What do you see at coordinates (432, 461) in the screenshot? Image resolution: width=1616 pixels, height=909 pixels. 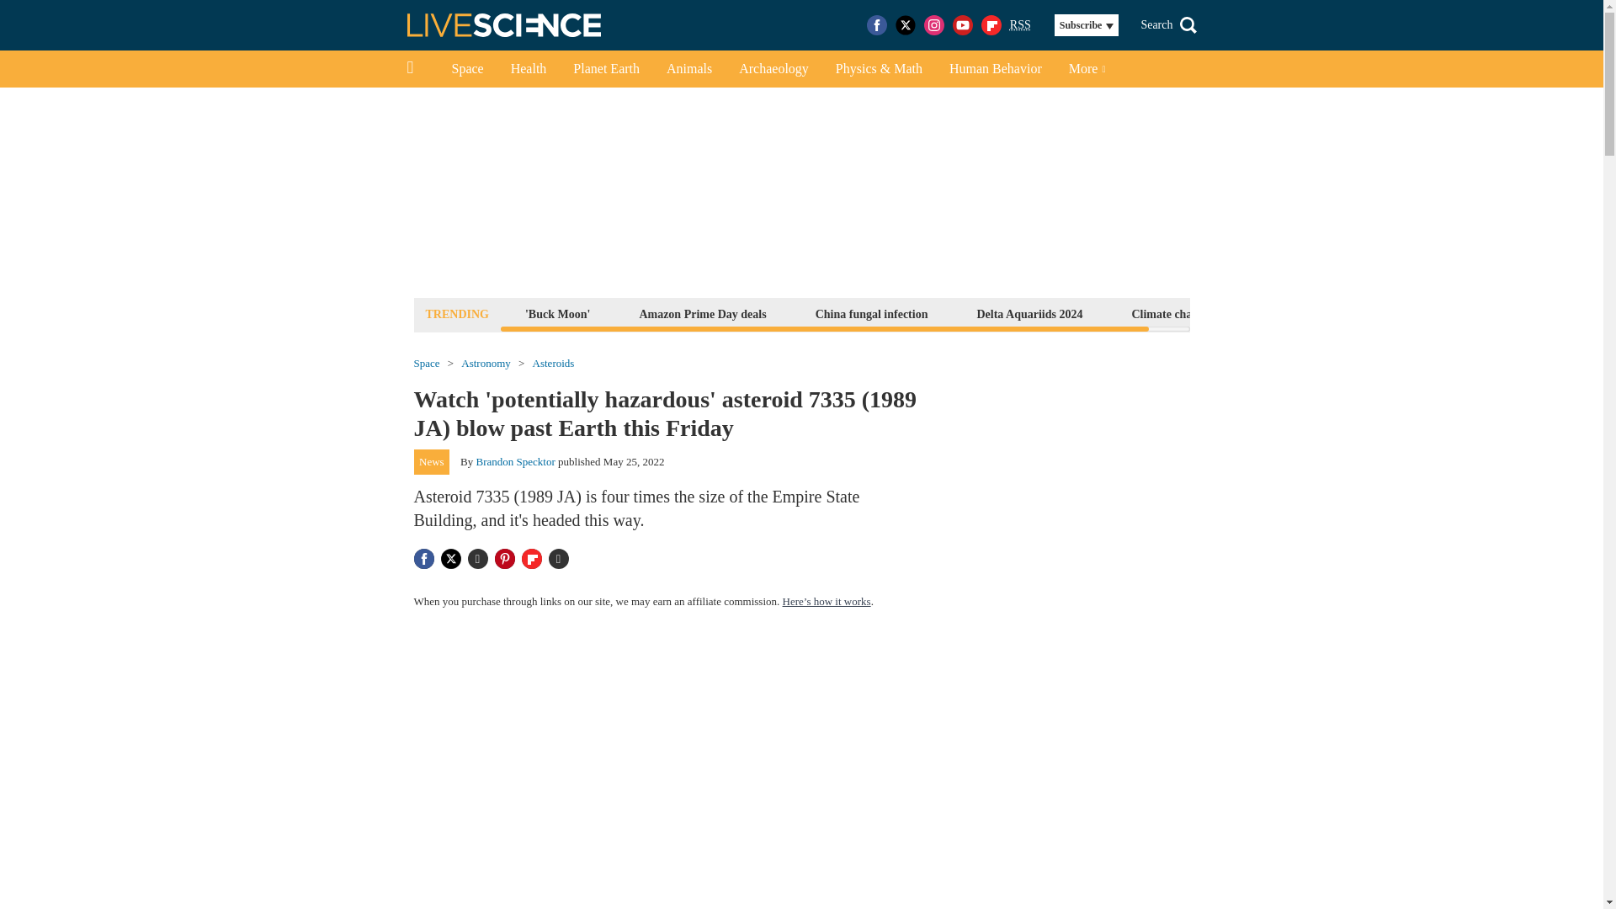 I see `News` at bounding box center [432, 461].